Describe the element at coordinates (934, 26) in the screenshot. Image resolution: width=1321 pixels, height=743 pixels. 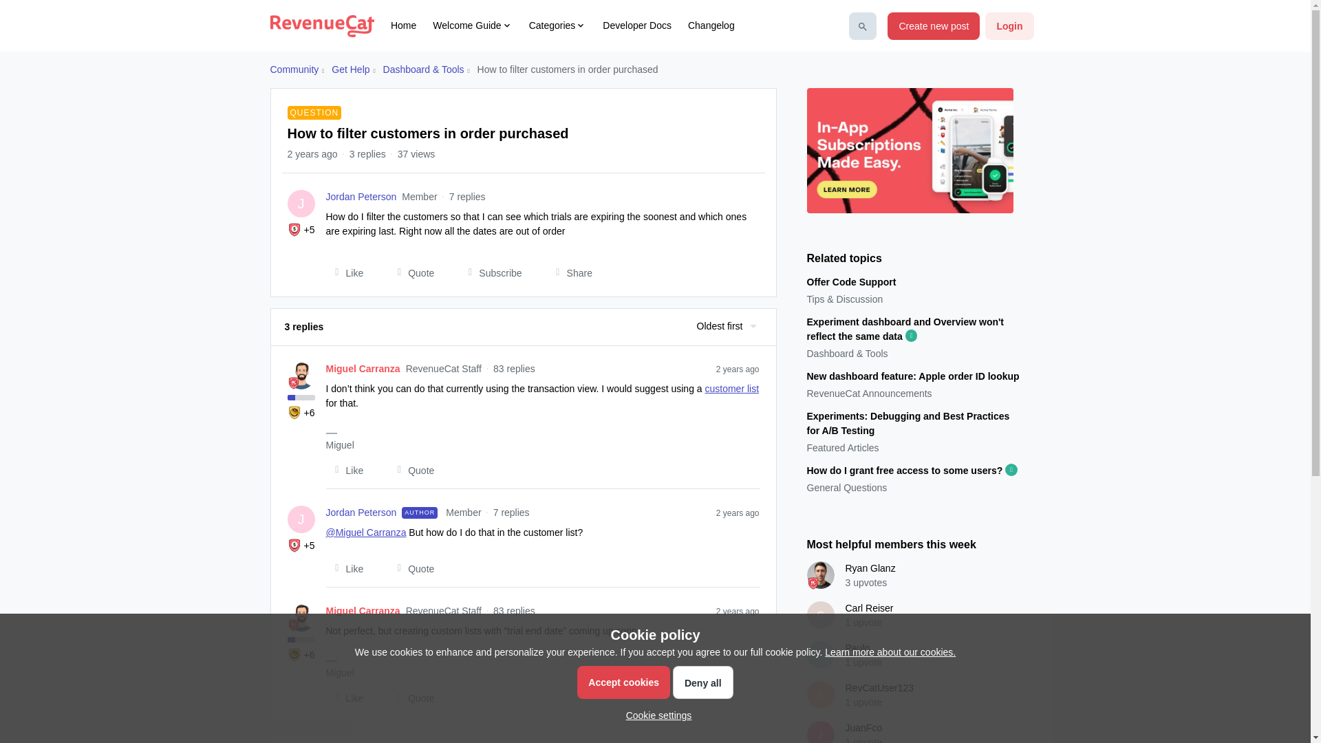
I see `Create new post` at that location.